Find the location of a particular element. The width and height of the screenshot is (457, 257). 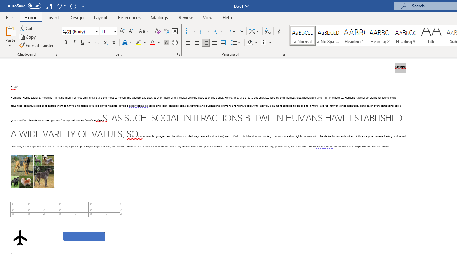

Decrease Indent is located at coordinates (232, 31).